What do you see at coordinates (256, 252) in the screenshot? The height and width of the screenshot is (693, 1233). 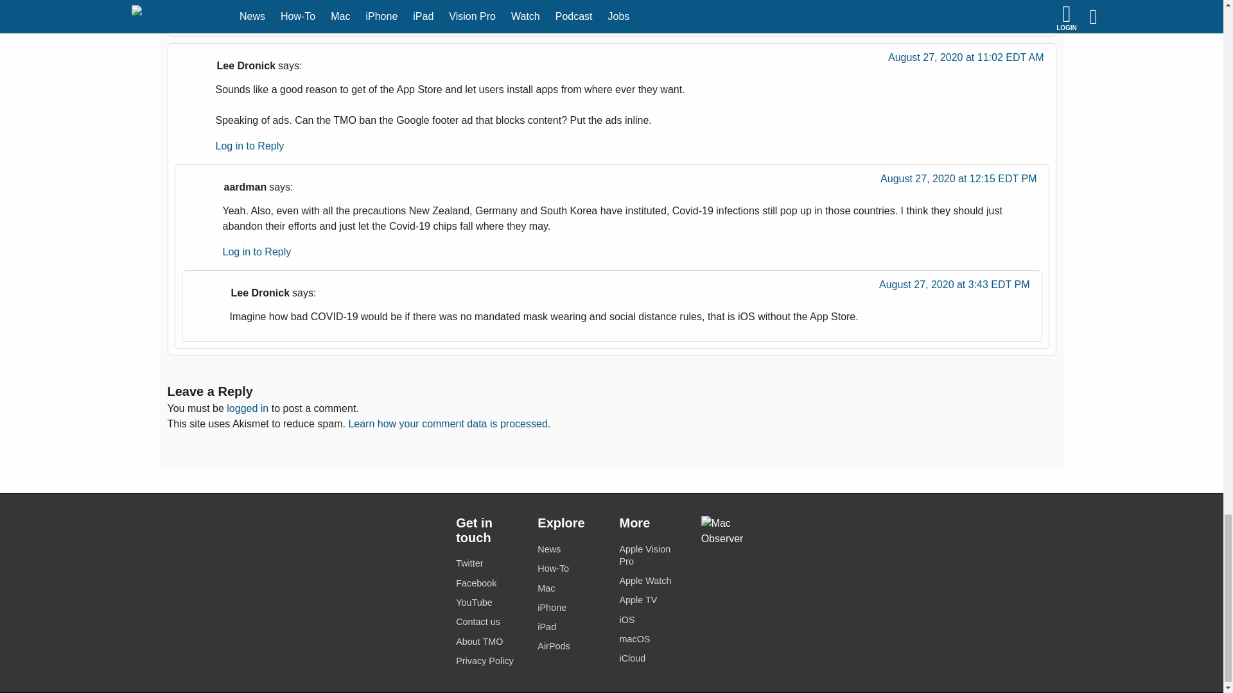 I see `Log in to Reply` at bounding box center [256, 252].